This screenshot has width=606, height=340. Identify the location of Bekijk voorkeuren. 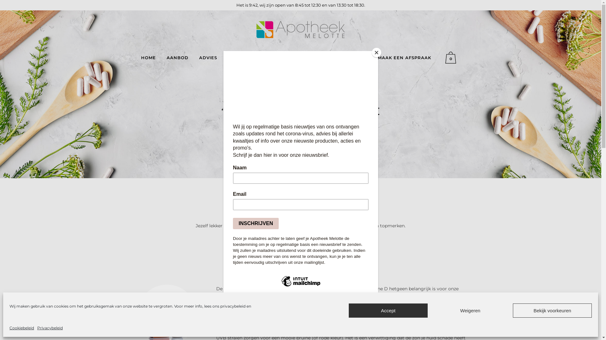
(552, 310).